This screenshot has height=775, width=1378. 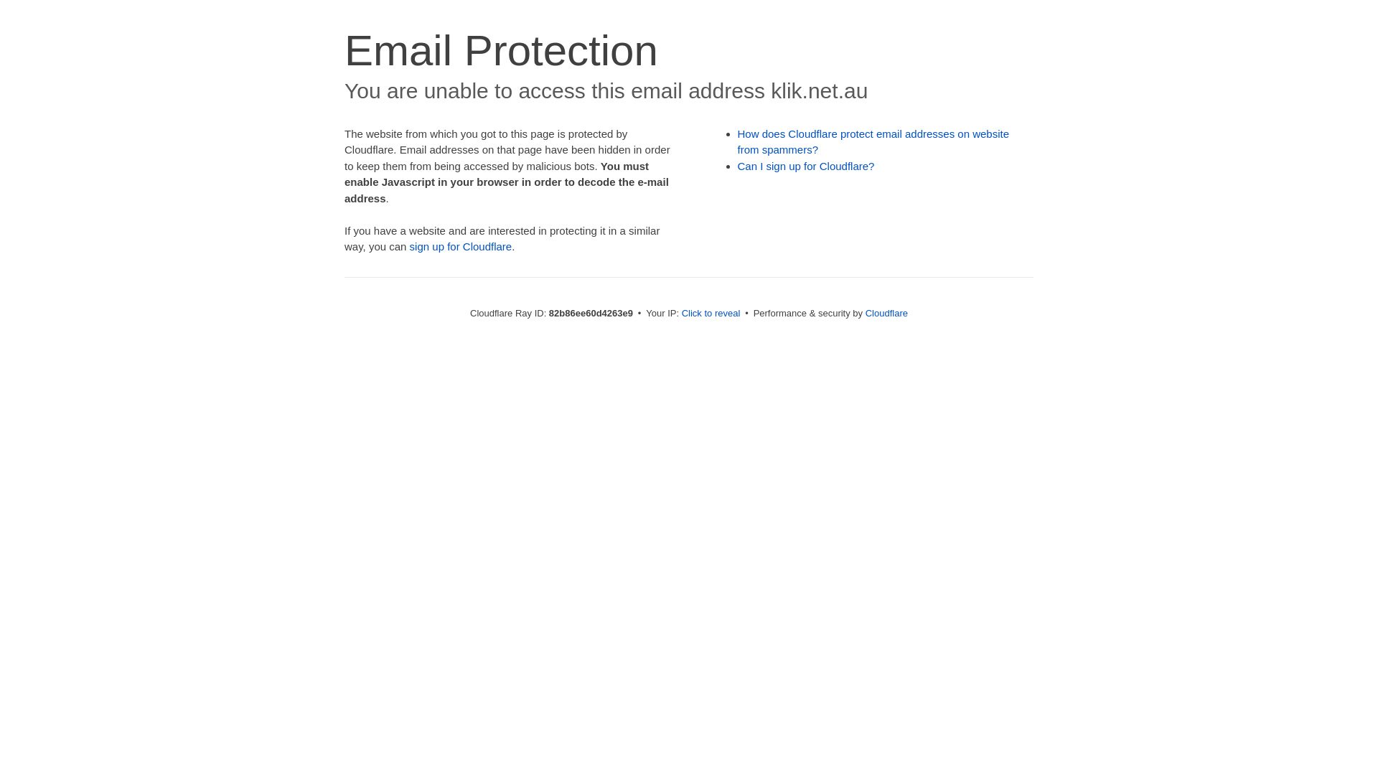 I want to click on Click to reveal, so click(x=711, y=313).